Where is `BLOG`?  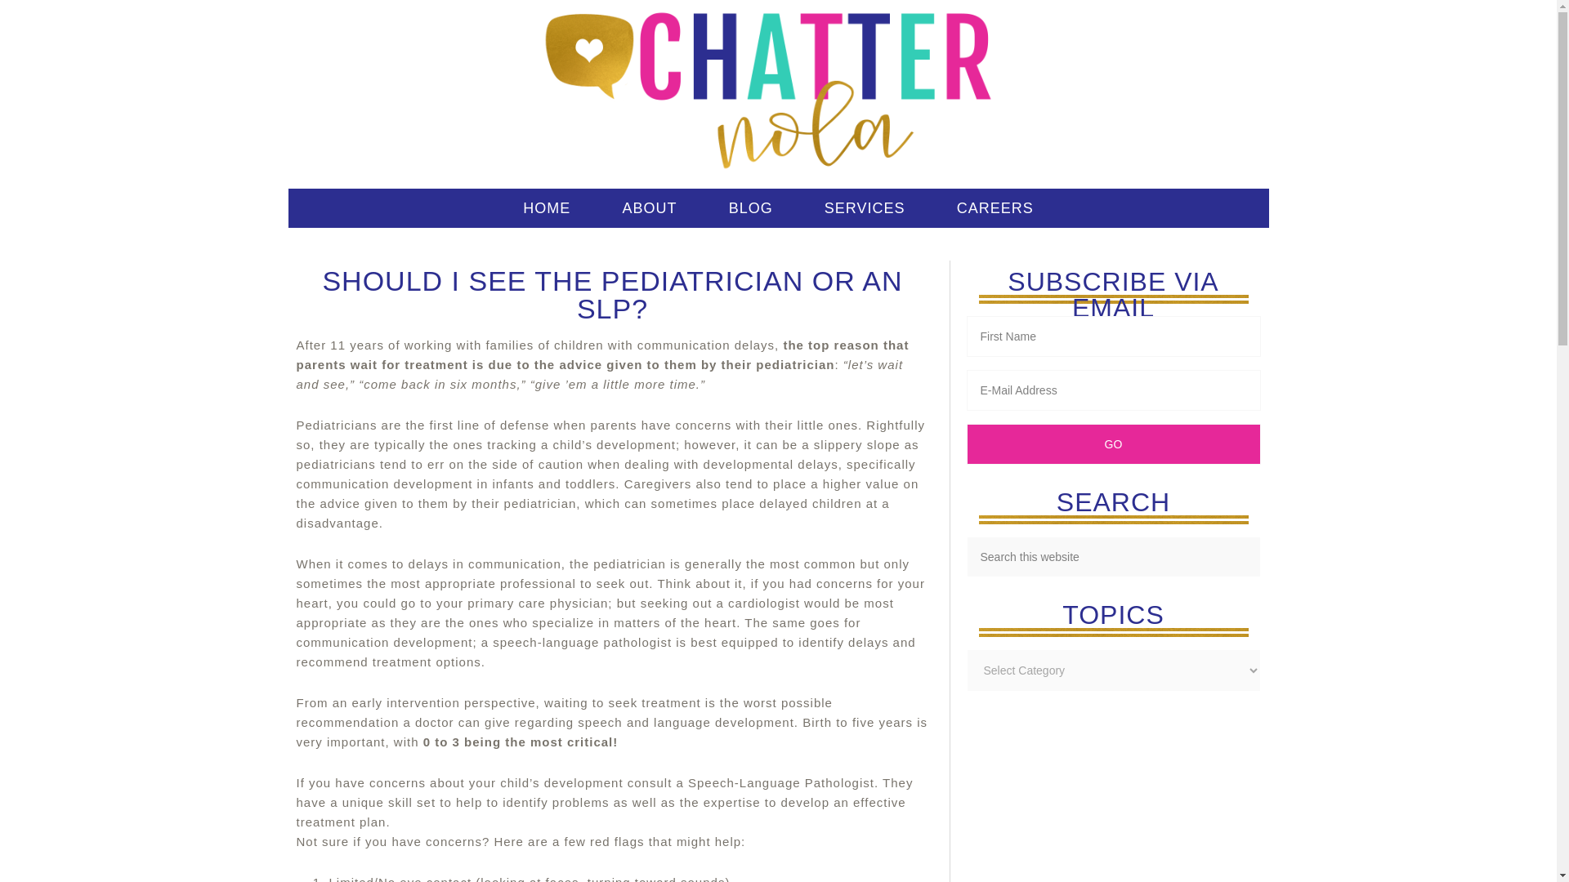
BLOG is located at coordinates (750, 207).